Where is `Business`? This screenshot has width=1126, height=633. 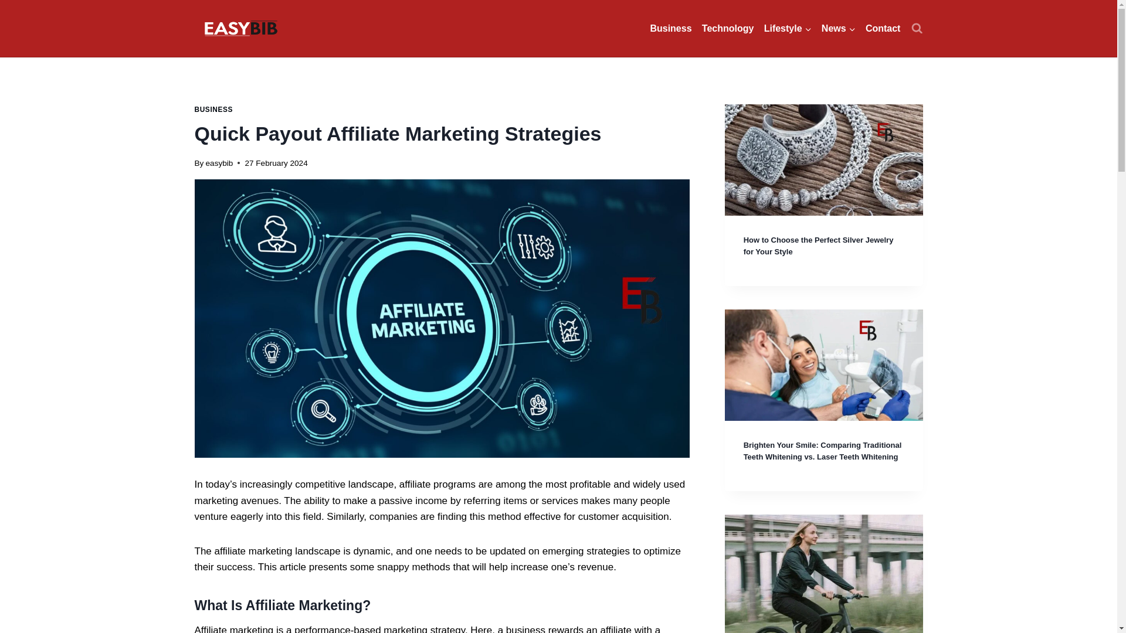
Business is located at coordinates (671, 28).